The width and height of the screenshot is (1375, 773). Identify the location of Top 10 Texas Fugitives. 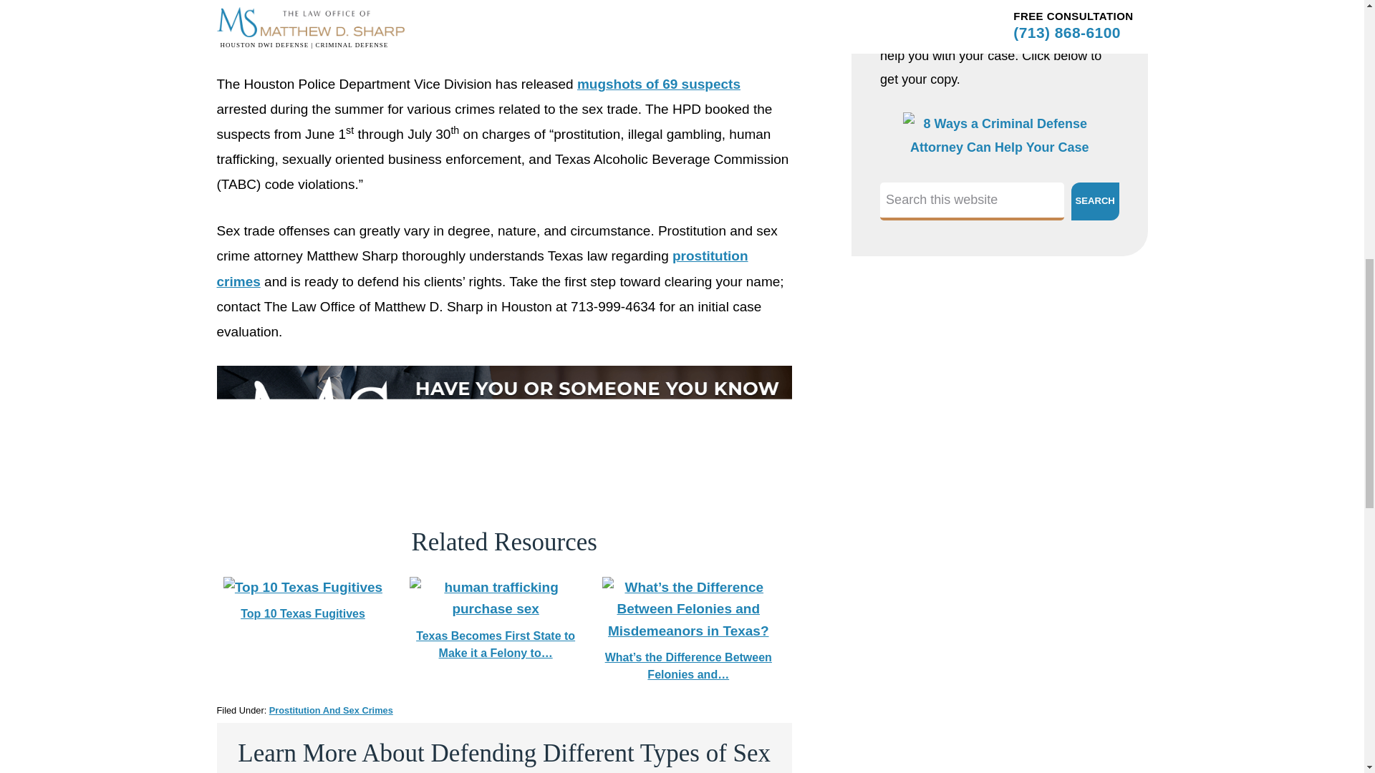
(302, 600).